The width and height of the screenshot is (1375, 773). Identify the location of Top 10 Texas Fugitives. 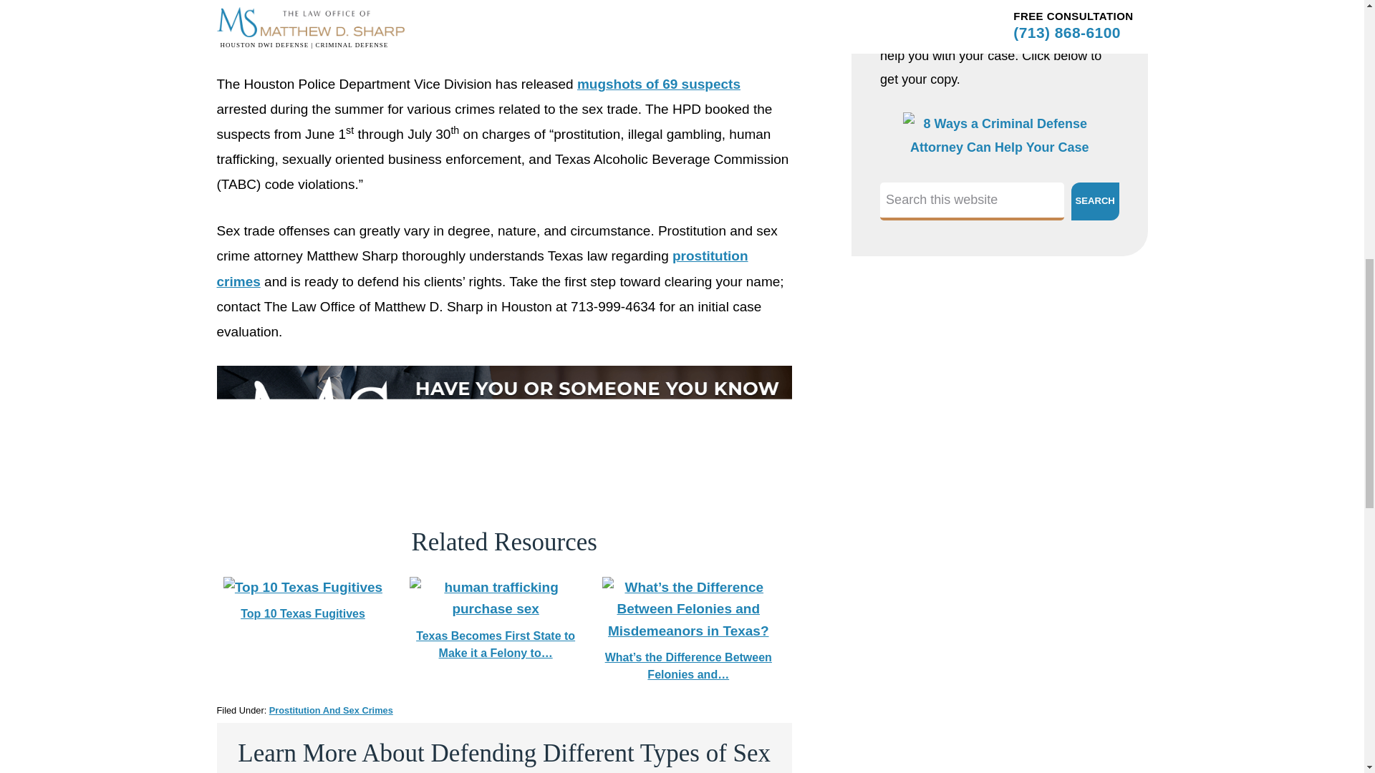
(302, 600).